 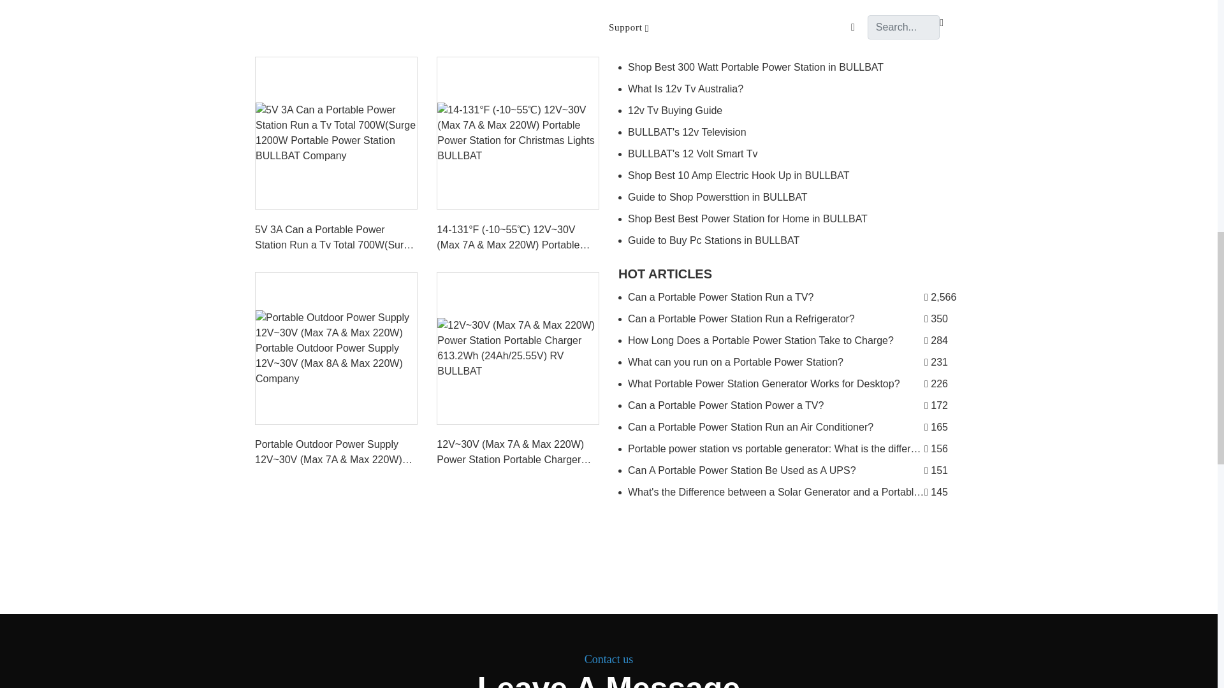 I want to click on Guide to Shop Powersttion in BULLBAT, so click(x=790, y=197).